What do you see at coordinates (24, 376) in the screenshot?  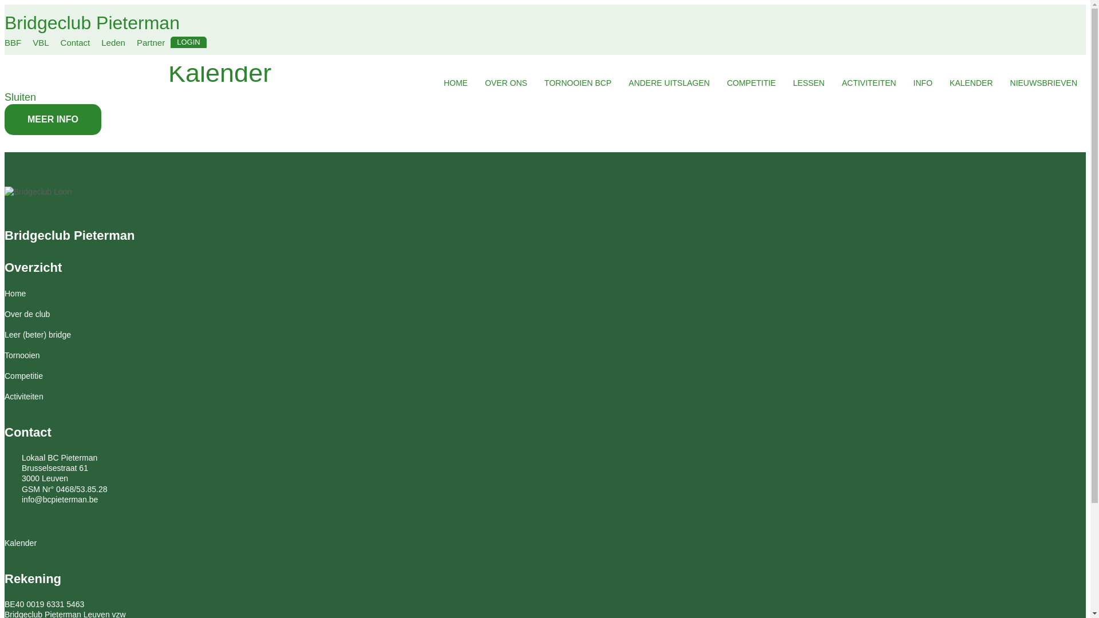 I see `Competitie` at bounding box center [24, 376].